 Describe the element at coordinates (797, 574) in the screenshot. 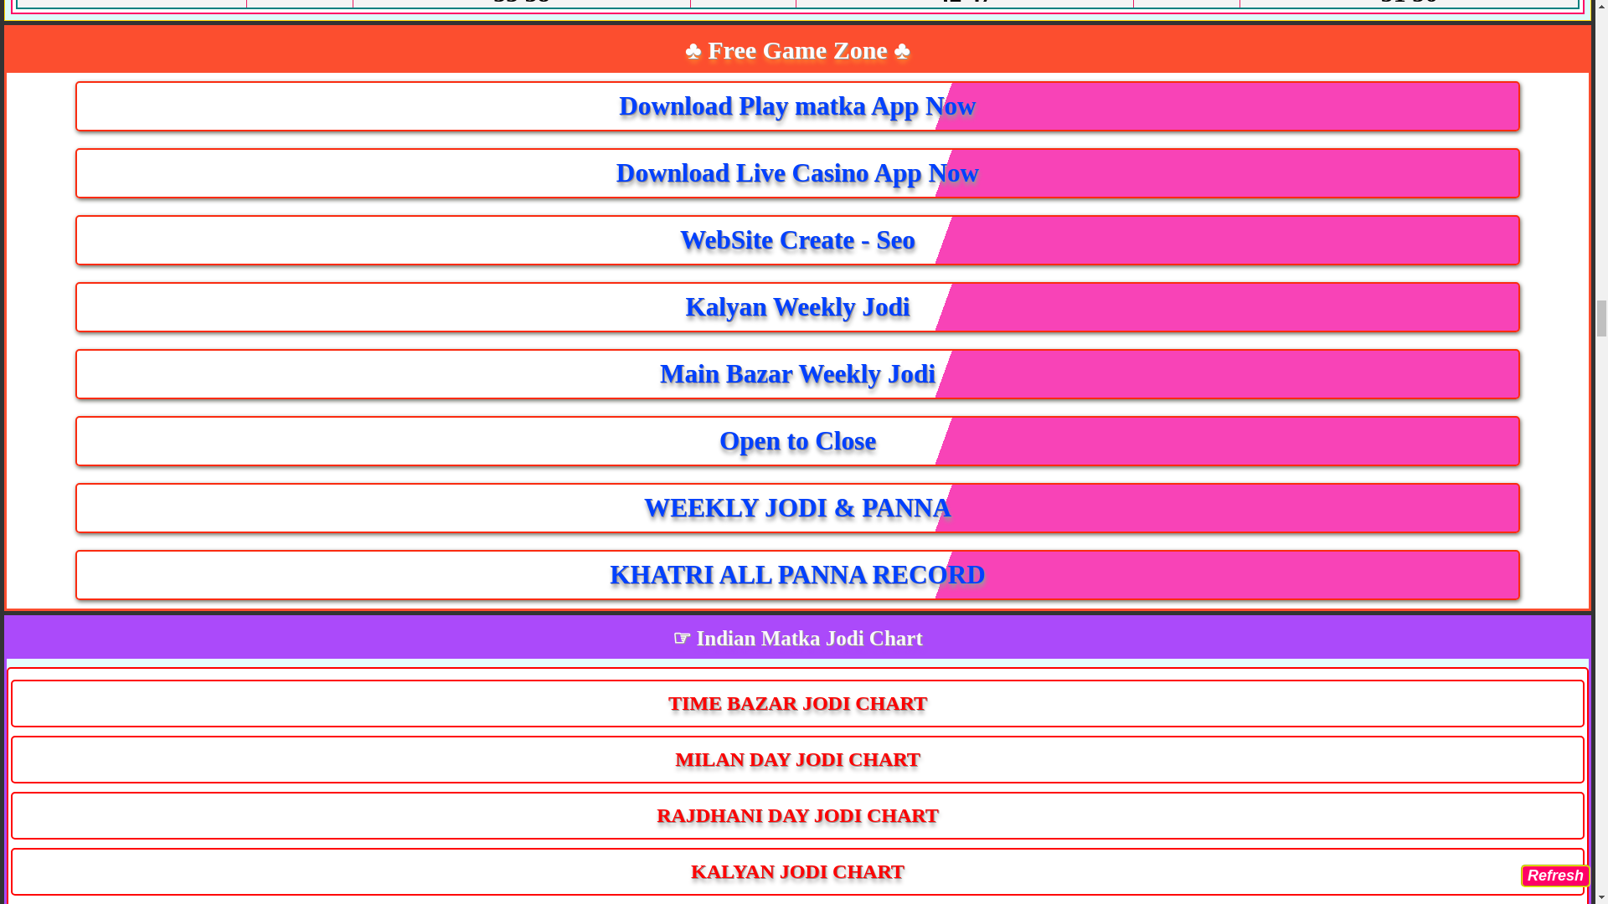

I see `KHATRI ALL PANNA RECORD` at that location.